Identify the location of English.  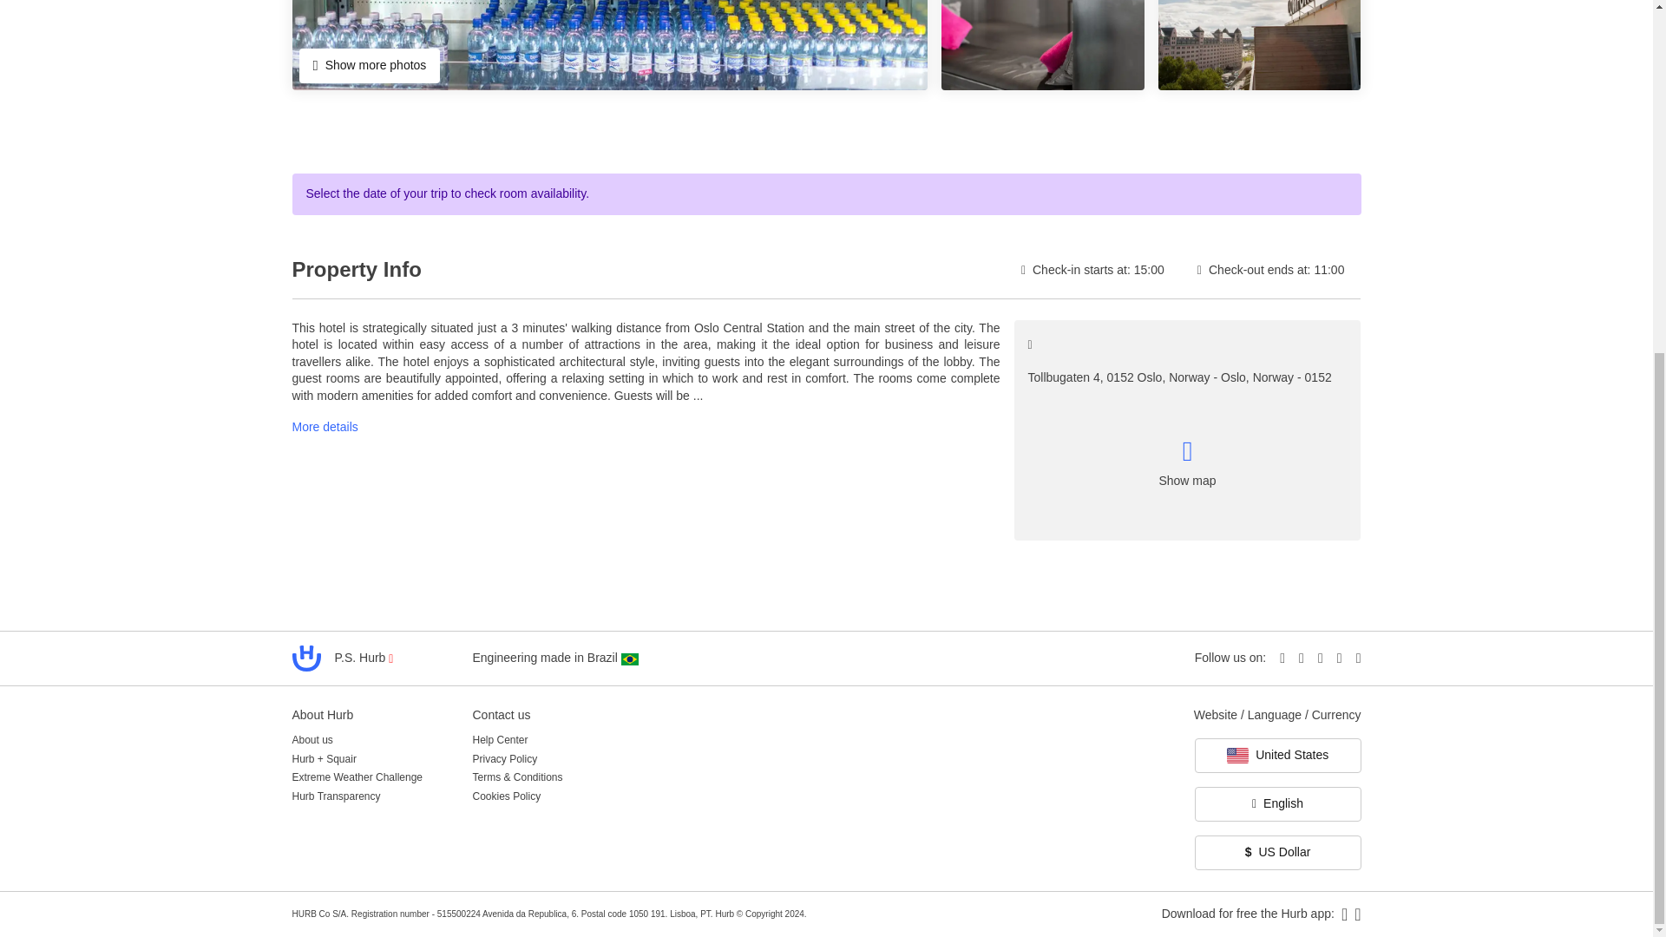
(1277, 804).